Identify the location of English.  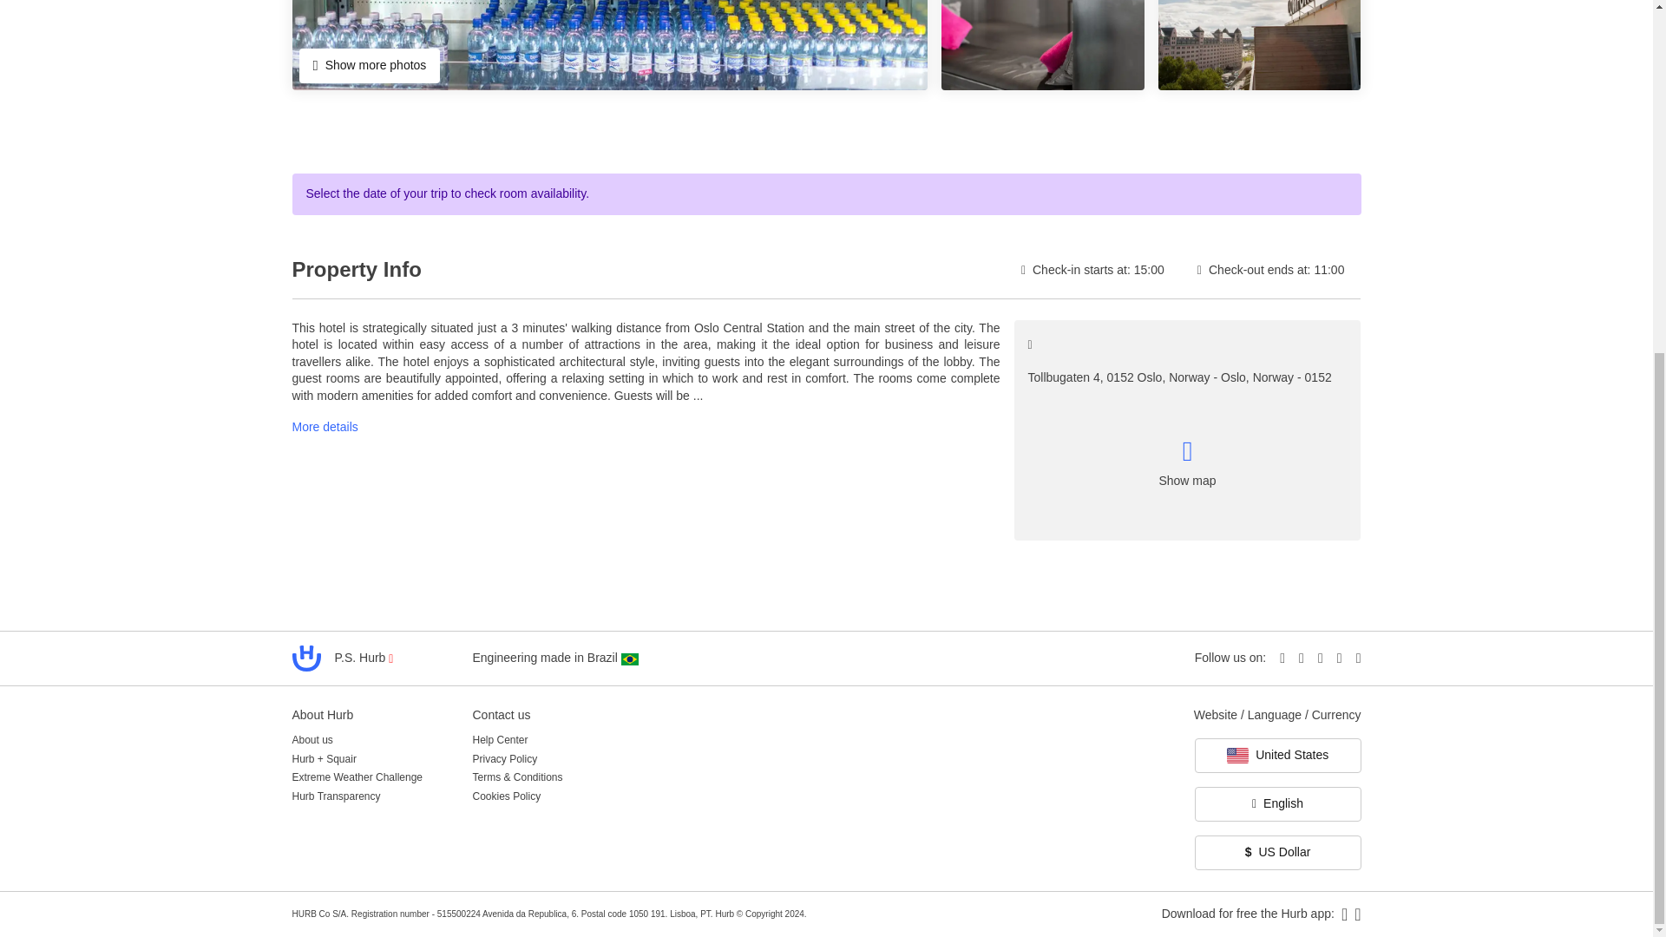
(1277, 804).